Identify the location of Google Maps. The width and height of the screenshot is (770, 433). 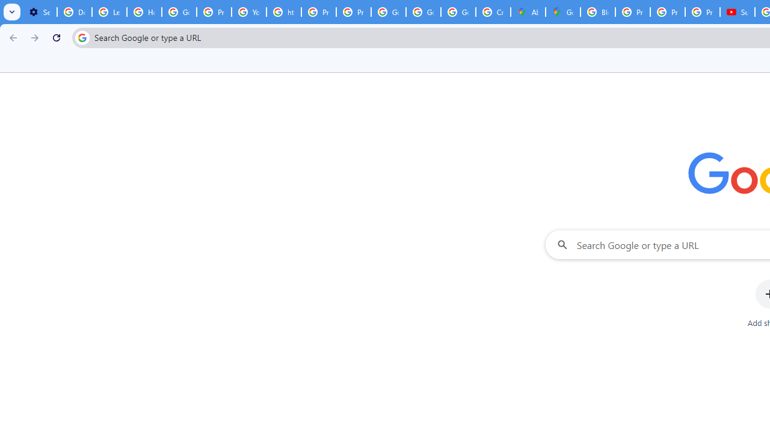
(563, 12).